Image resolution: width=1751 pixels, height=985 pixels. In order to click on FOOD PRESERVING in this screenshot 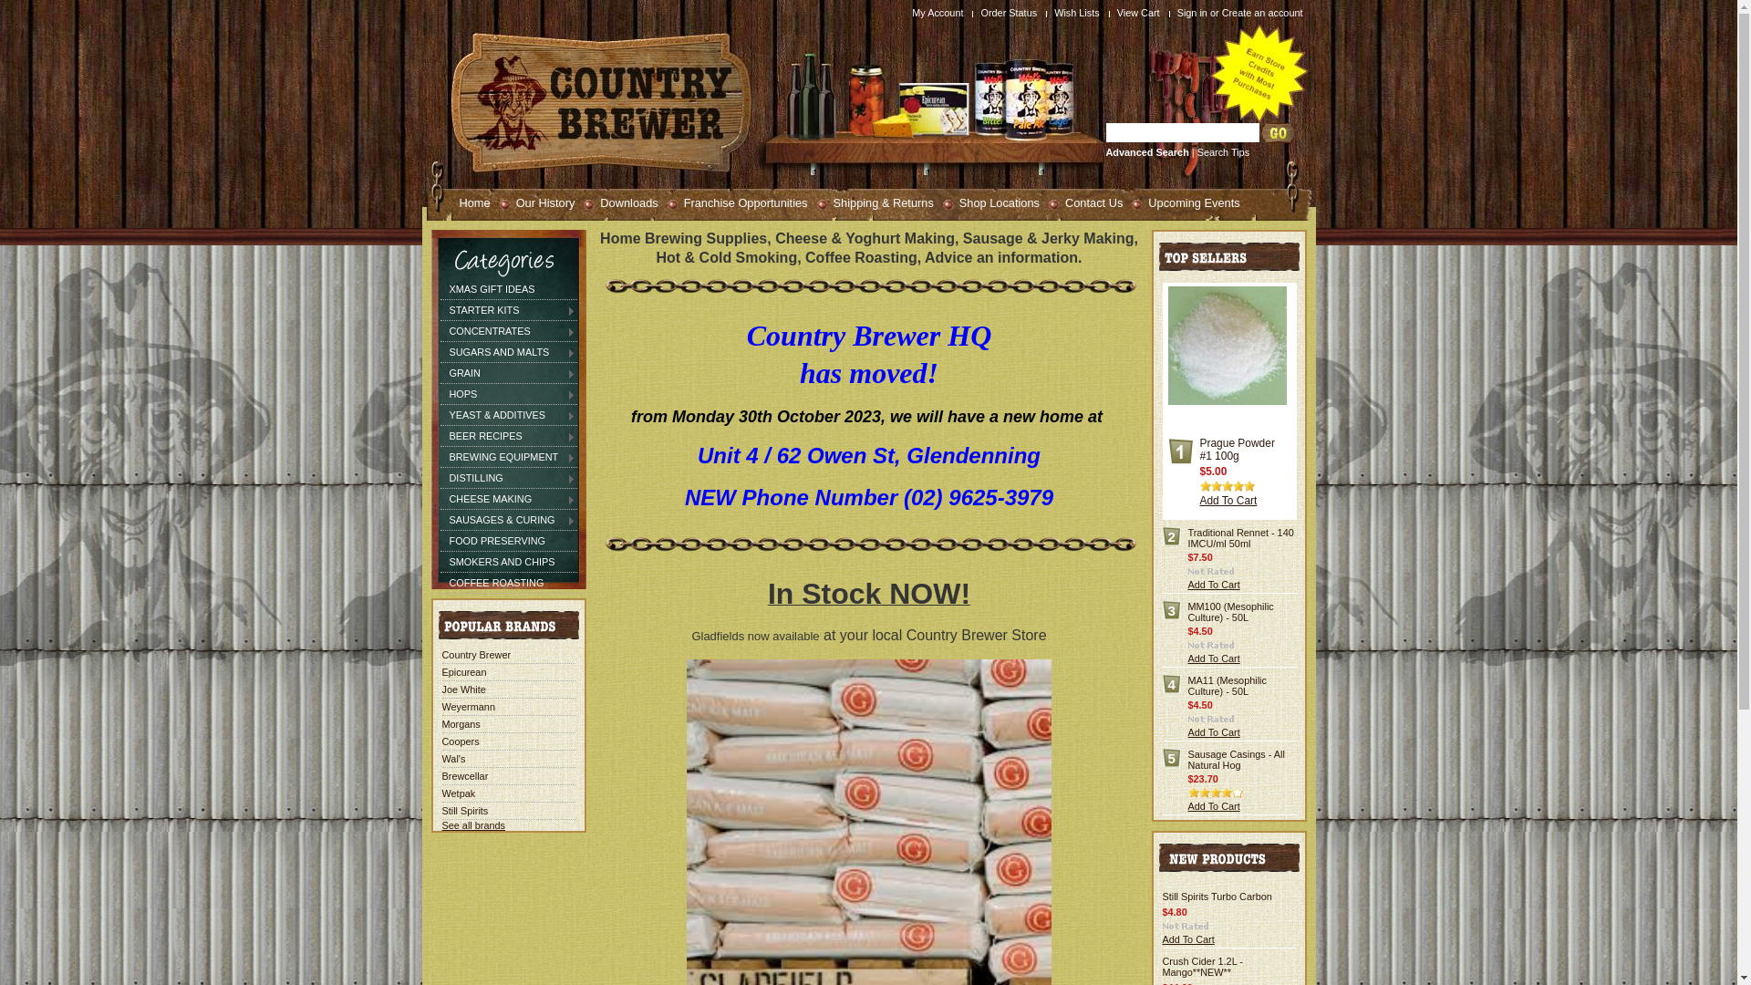, I will do `click(508, 541)`.